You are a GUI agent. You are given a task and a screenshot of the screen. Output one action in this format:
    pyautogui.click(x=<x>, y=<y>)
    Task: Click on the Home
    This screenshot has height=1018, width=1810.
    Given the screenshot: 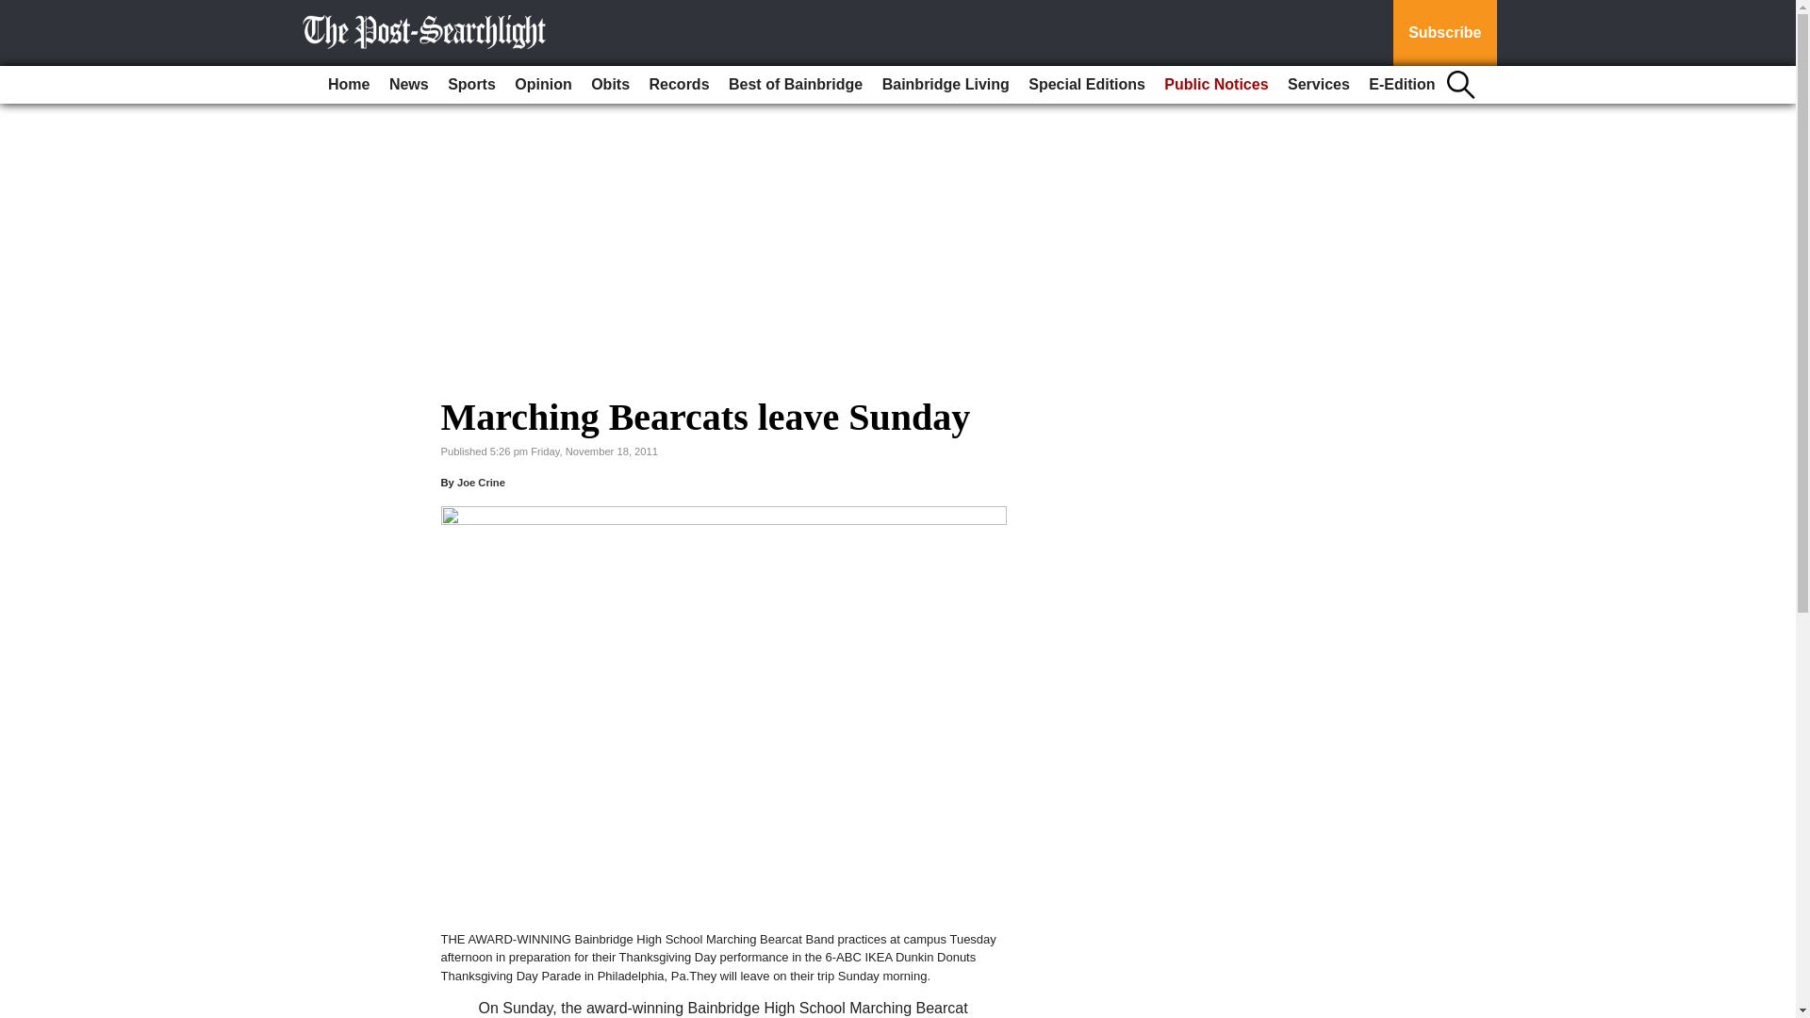 What is the action you would take?
    pyautogui.click(x=348, y=85)
    